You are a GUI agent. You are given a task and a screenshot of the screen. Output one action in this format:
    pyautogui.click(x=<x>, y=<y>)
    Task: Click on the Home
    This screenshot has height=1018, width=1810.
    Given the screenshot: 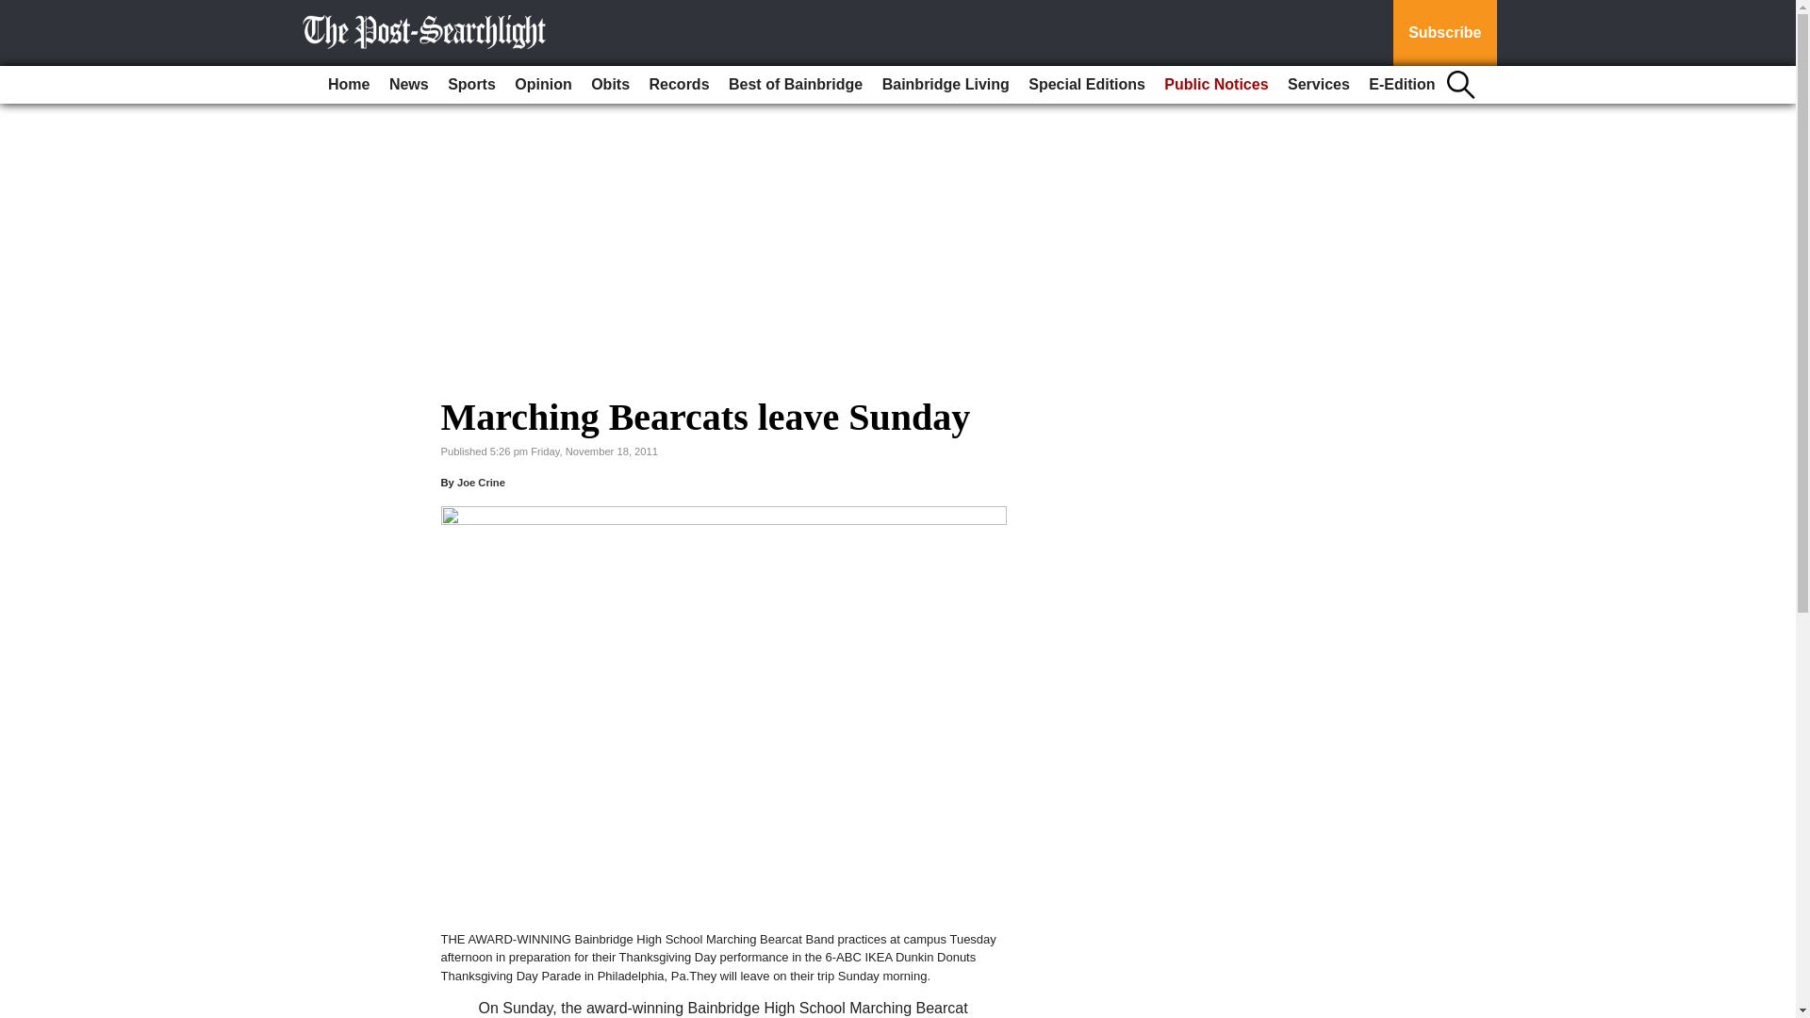 What is the action you would take?
    pyautogui.click(x=348, y=85)
    